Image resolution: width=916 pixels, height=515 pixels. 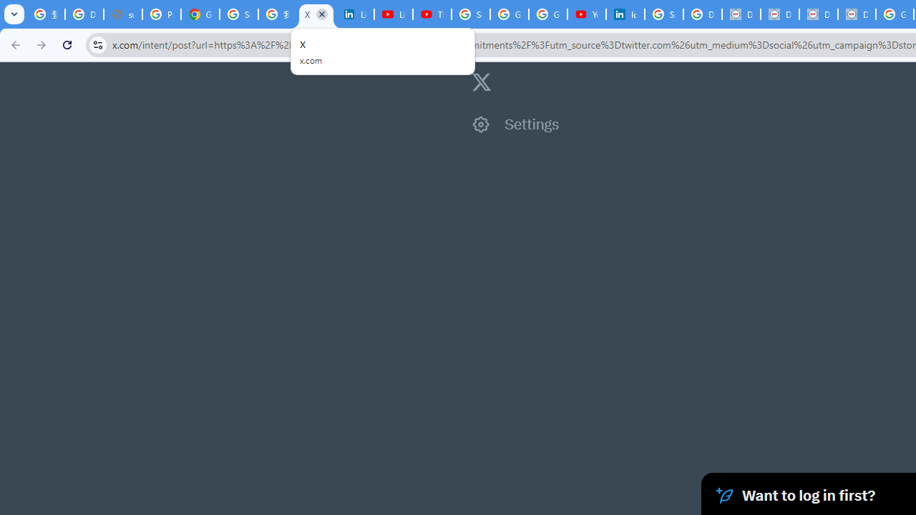 What do you see at coordinates (471, 14) in the screenshot?
I see `Sign in - Google Accounts` at bounding box center [471, 14].